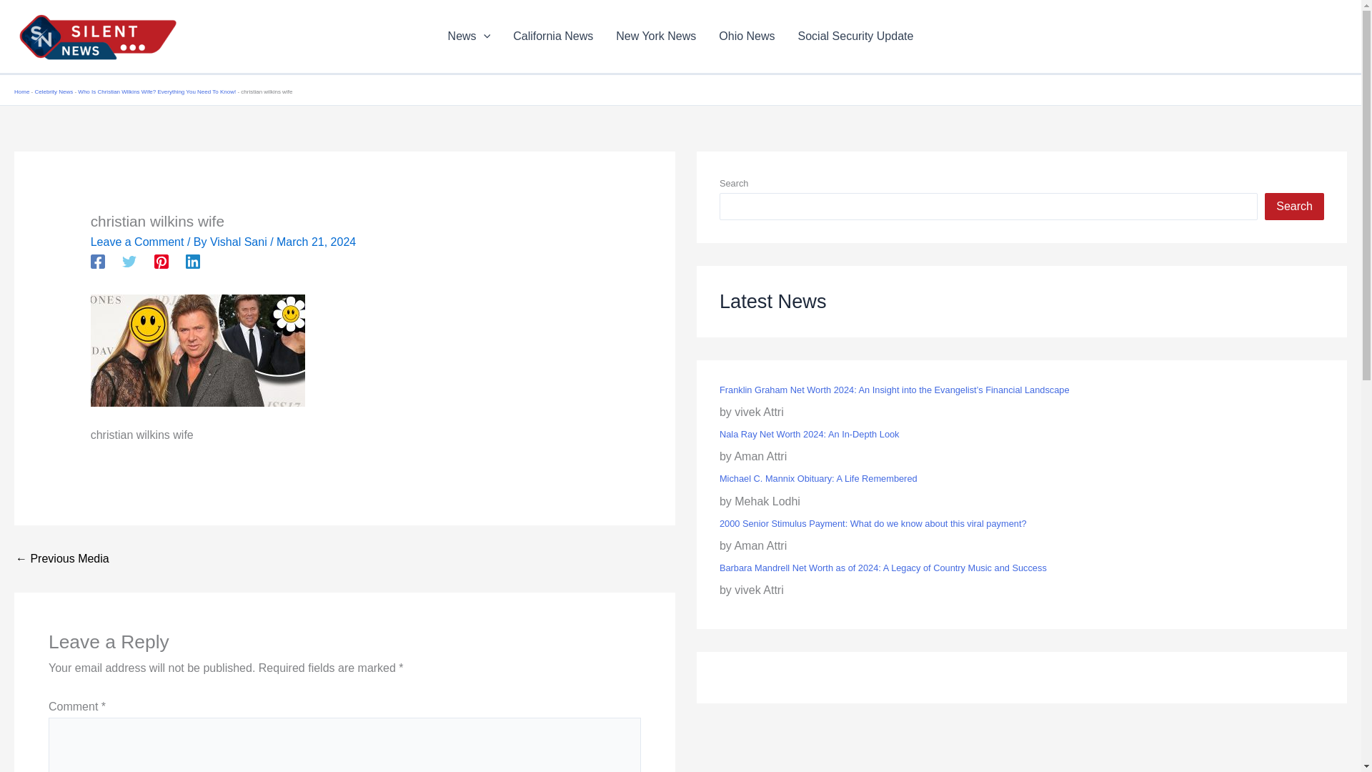  Describe the element at coordinates (240, 242) in the screenshot. I see `Vishal Sani` at that location.